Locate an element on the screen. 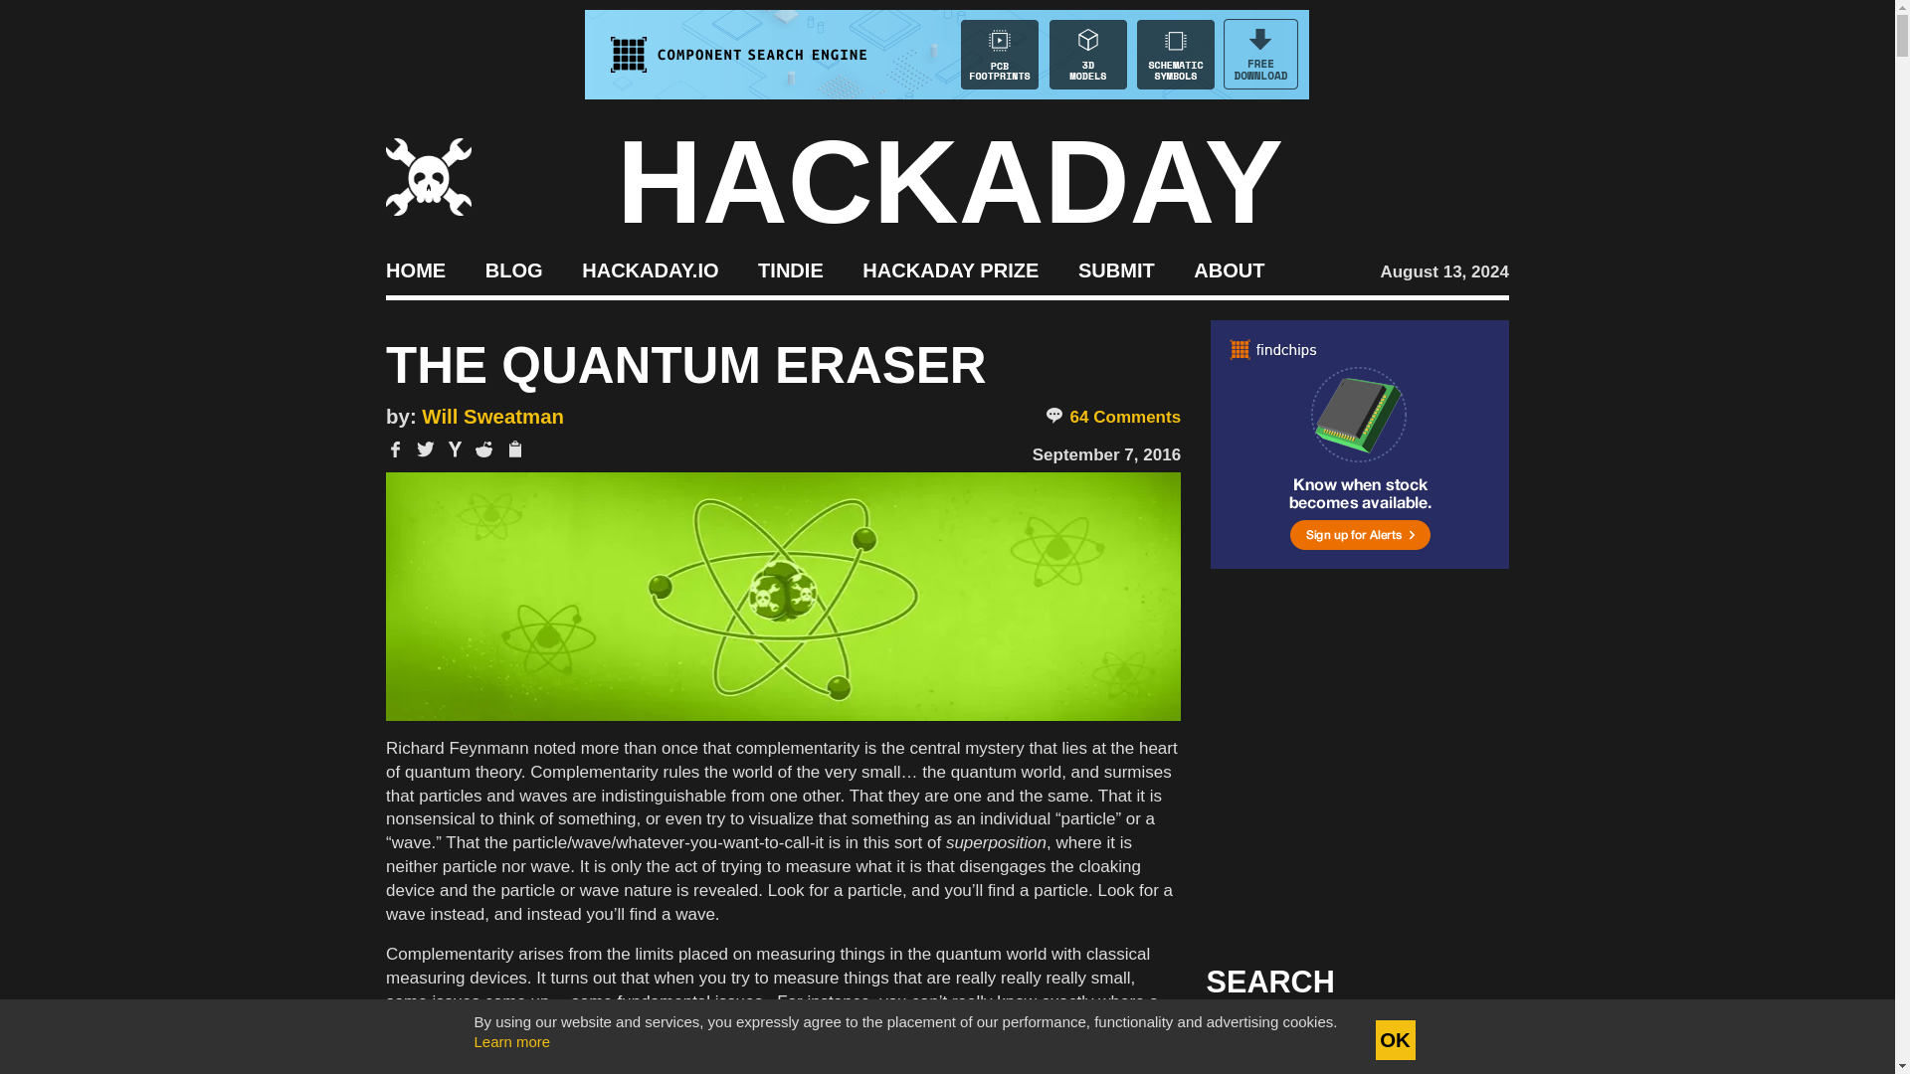 The image size is (1910, 1074). Search is located at coordinates (1462, 1040).